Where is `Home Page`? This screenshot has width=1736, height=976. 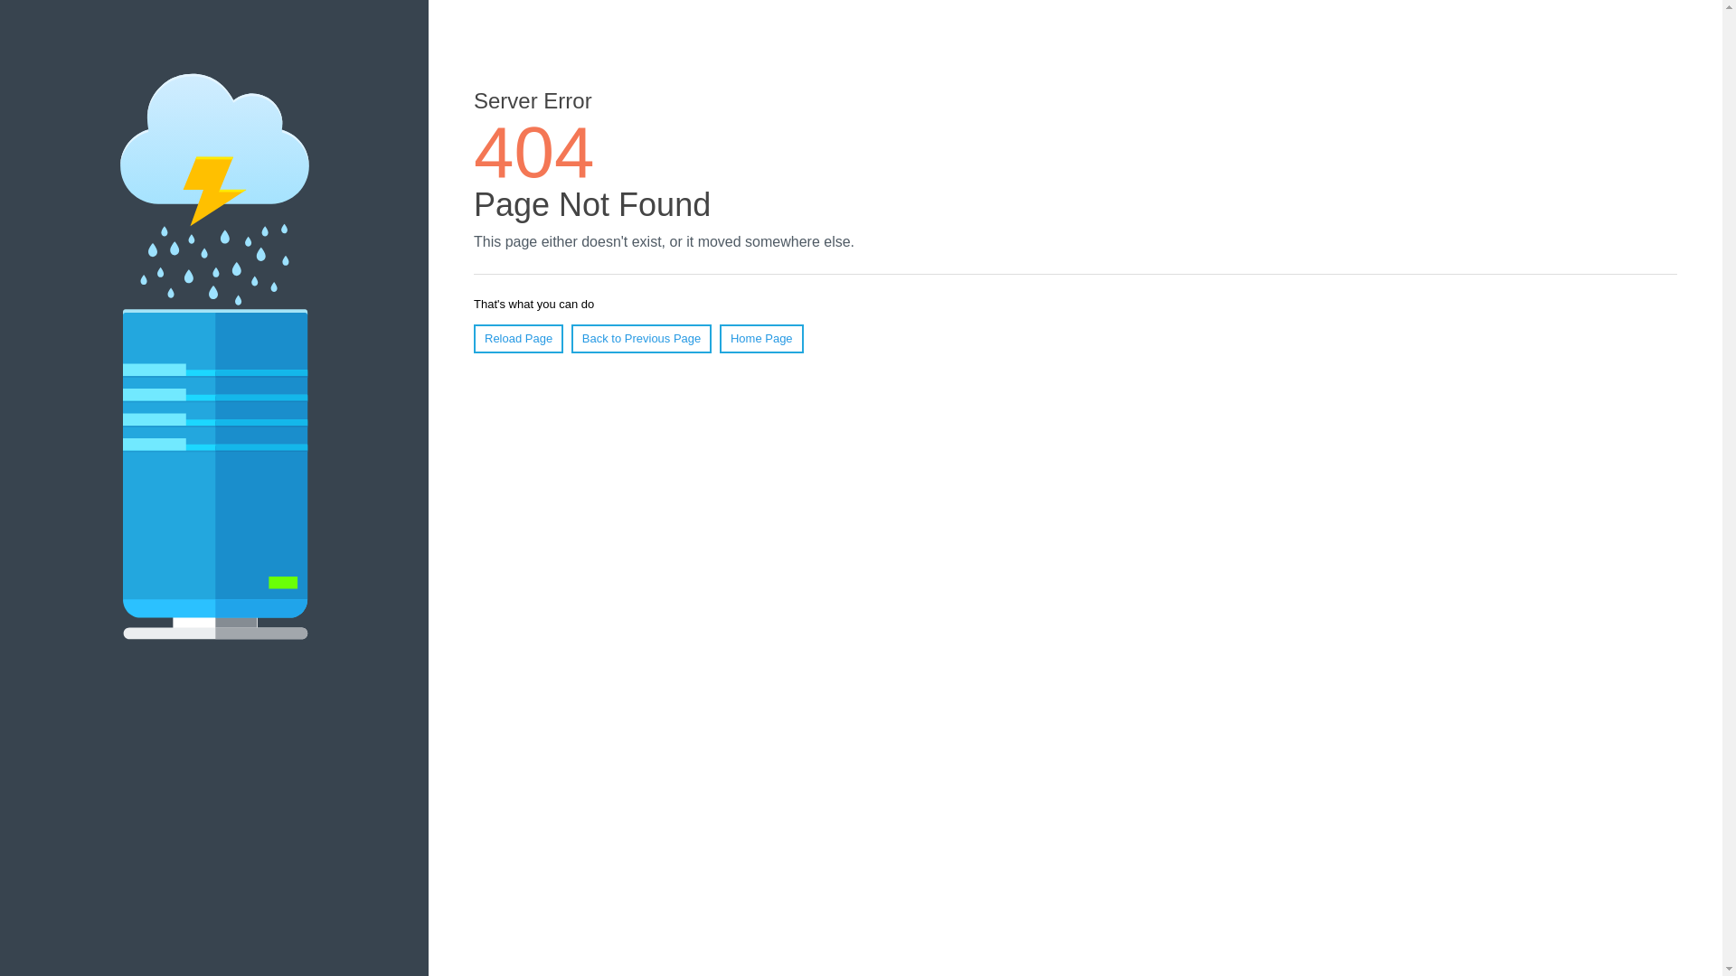
Home Page is located at coordinates (761, 339).